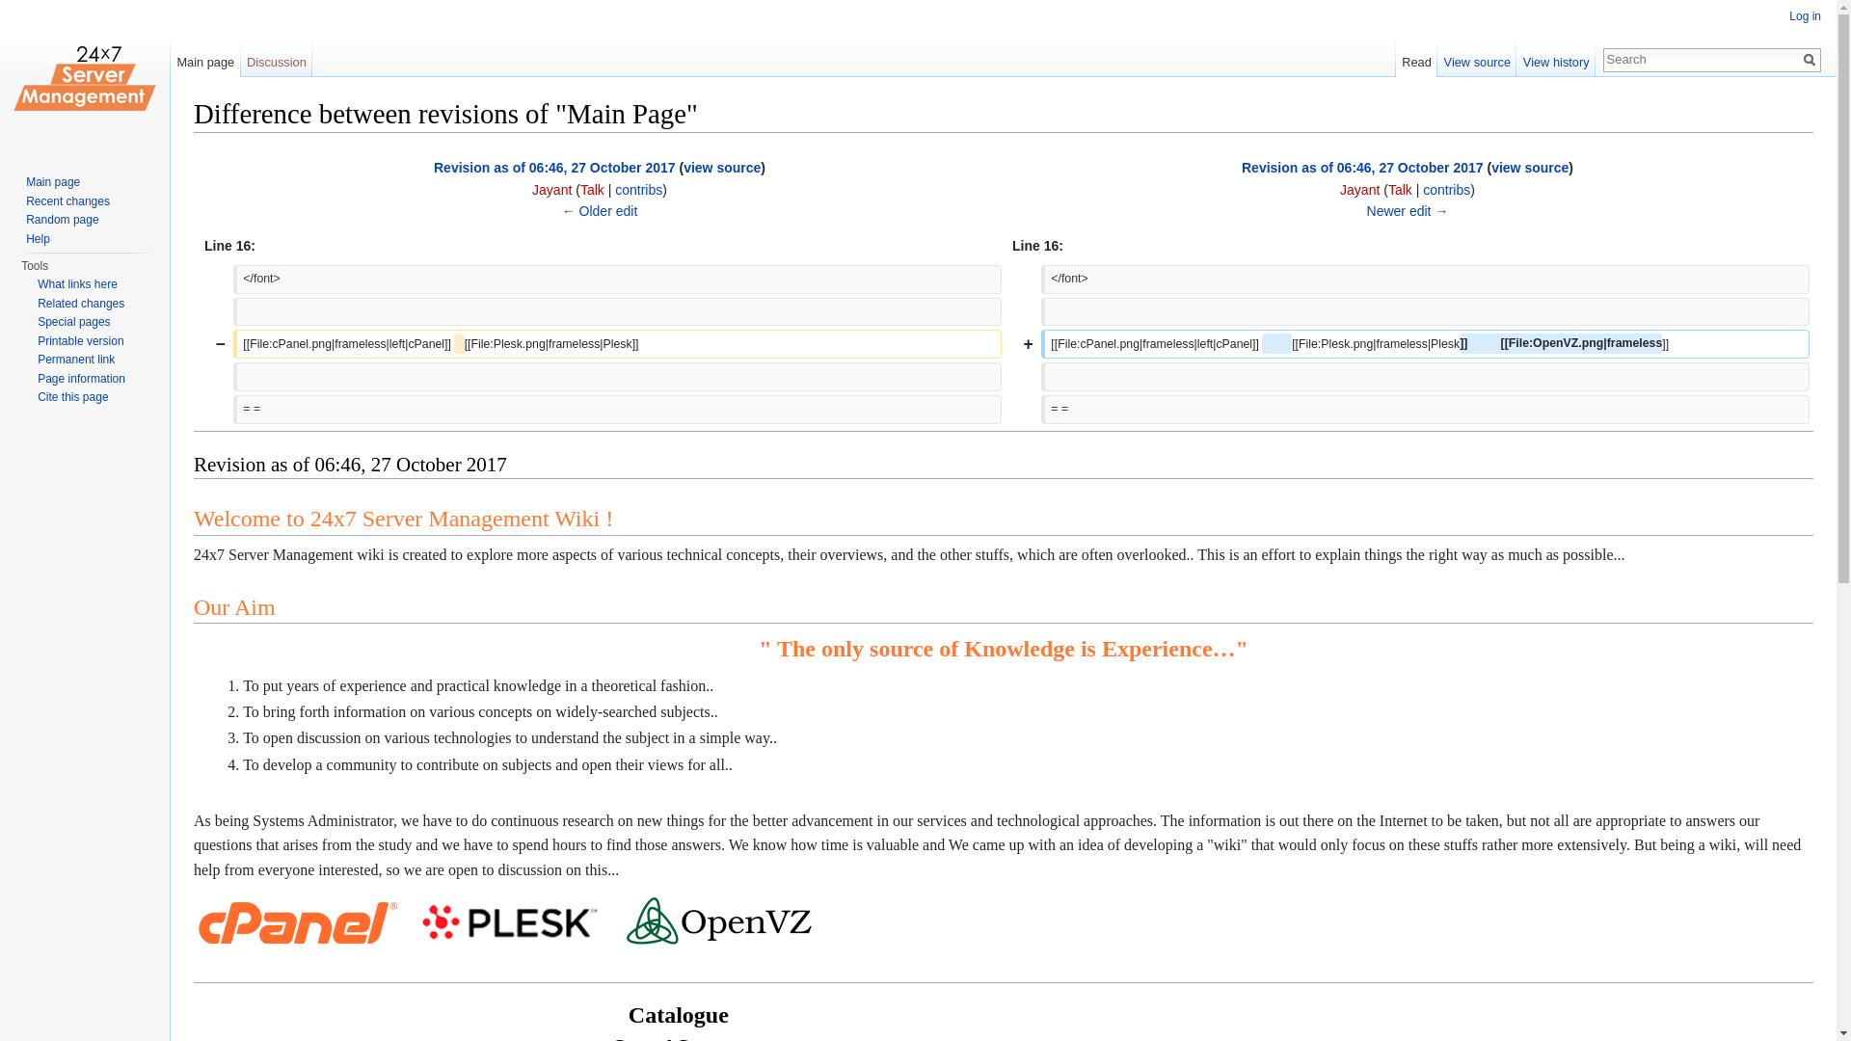 This screenshot has height=1041, width=1851. I want to click on contribs, so click(1446, 190).